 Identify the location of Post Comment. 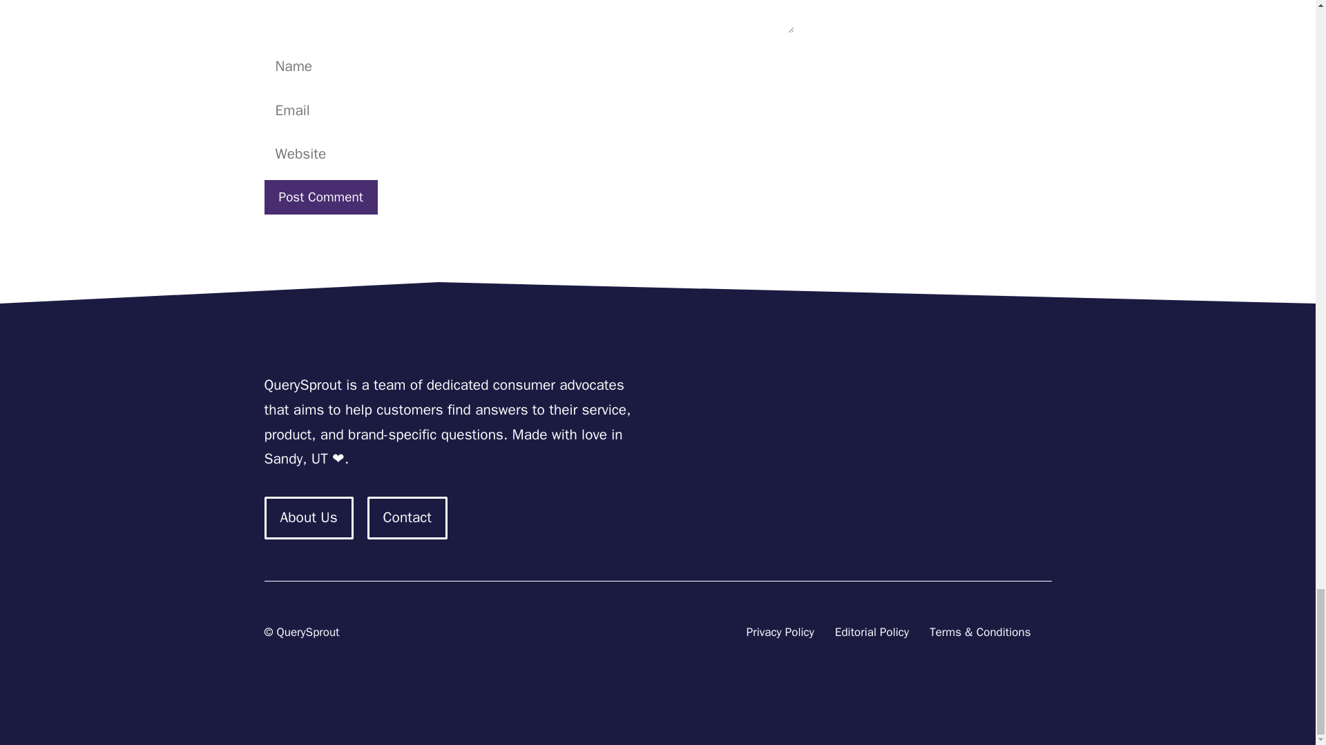
(320, 197).